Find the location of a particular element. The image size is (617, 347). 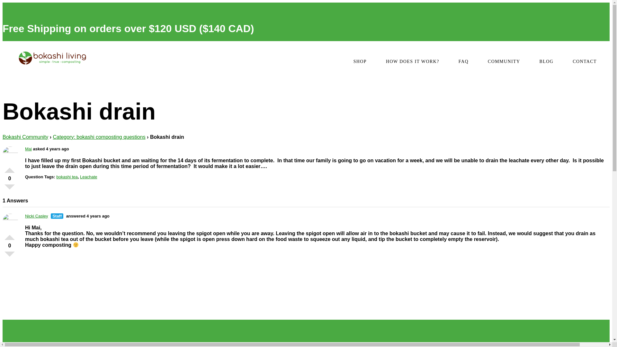

Bokashi Logo is located at coordinates (52, 58).